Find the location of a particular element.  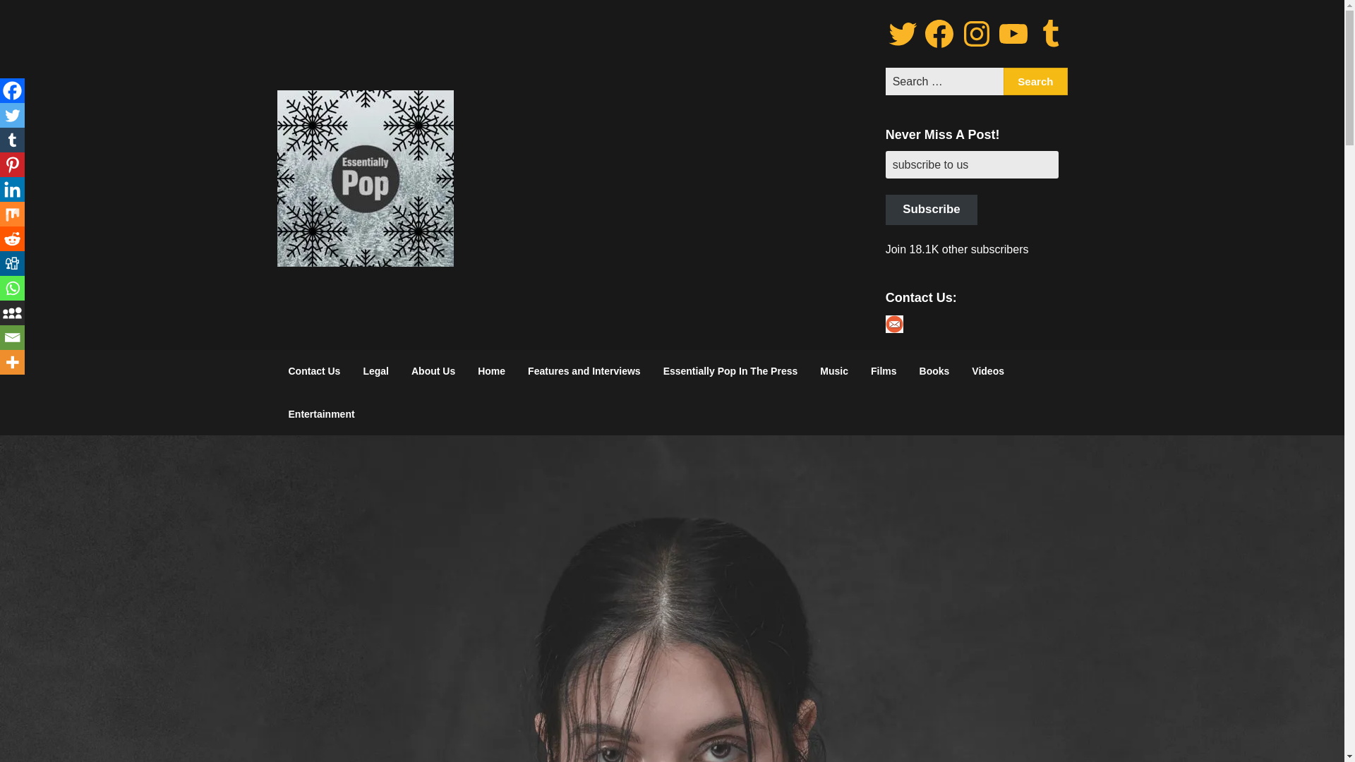

MySpace is located at coordinates (12, 313).